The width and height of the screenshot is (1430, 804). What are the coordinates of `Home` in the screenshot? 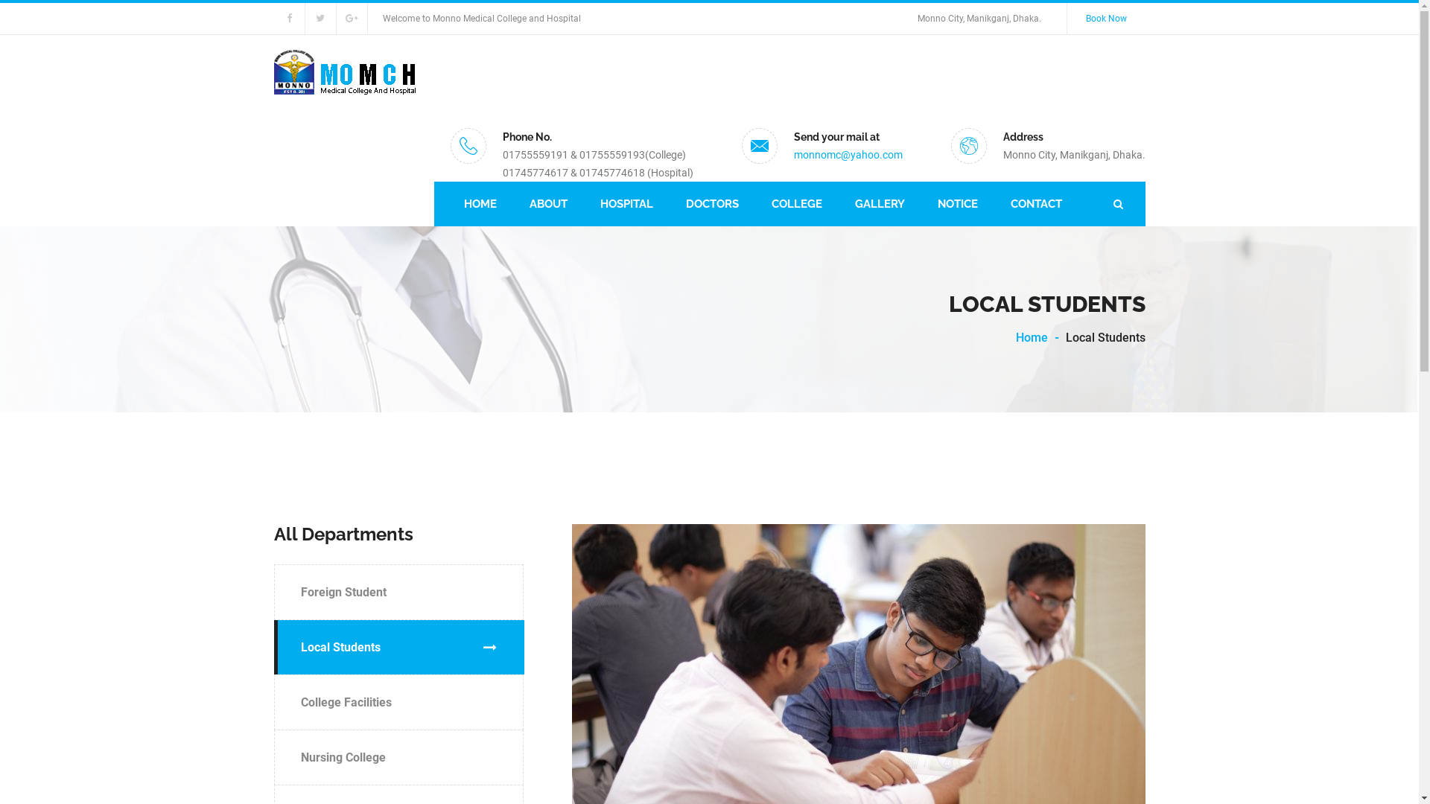 It's located at (1032, 338).